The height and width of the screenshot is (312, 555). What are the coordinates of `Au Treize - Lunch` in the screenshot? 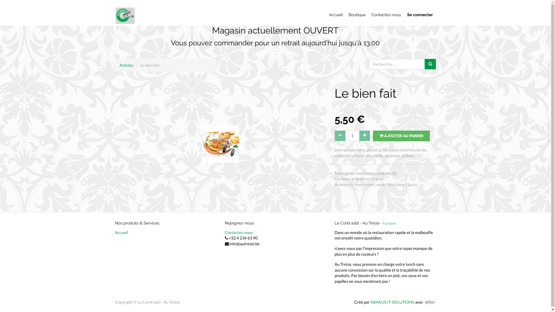 It's located at (125, 15).